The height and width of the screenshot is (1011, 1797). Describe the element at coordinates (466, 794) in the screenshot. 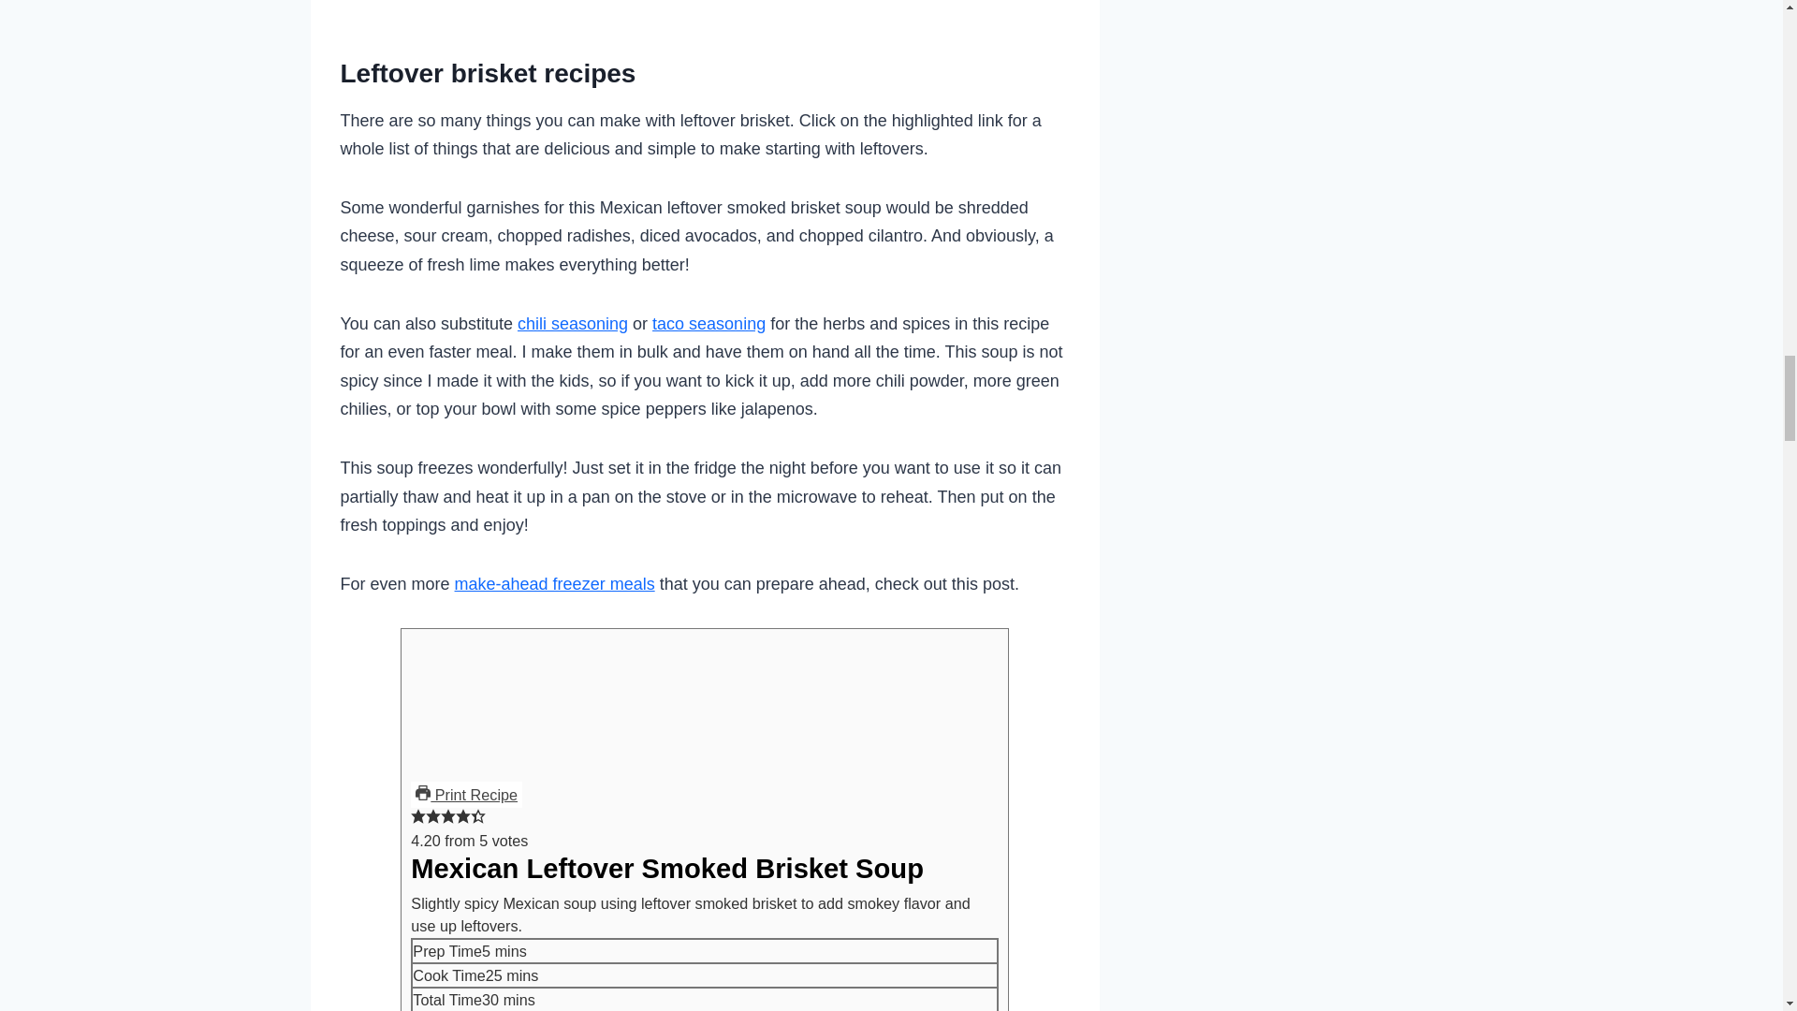

I see `Print Recipe` at that location.